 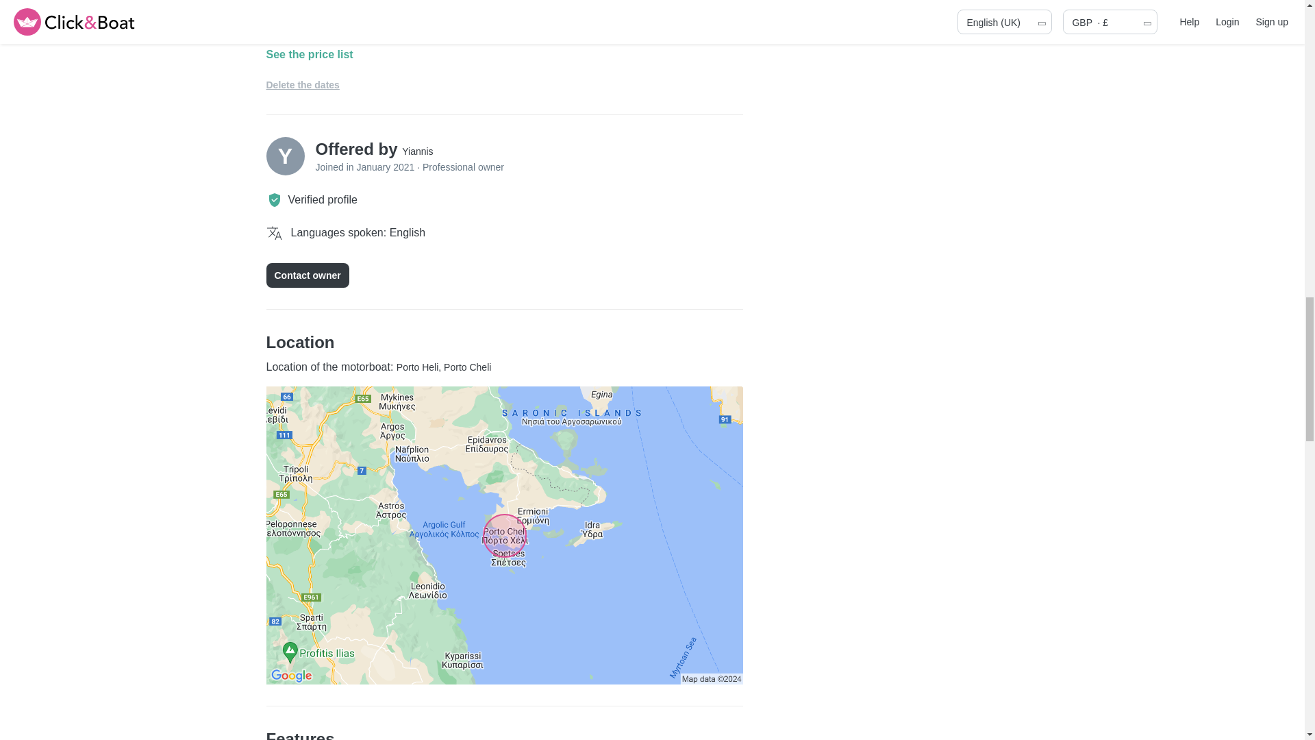 What do you see at coordinates (307, 275) in the screenshot?
I see `Contact owner` at bounding box center [307, 275].